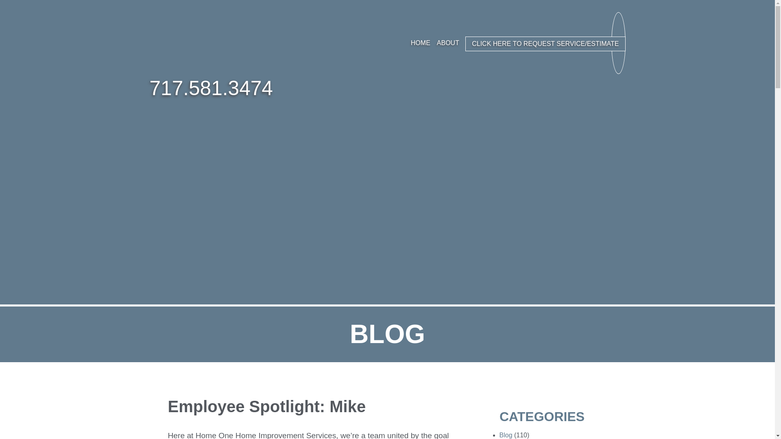 Image resolution: width=781 pixels, height=439 pixels. Describe the element at coordinates (555, 43) in the screenshot. I see `BLOG` at that location.